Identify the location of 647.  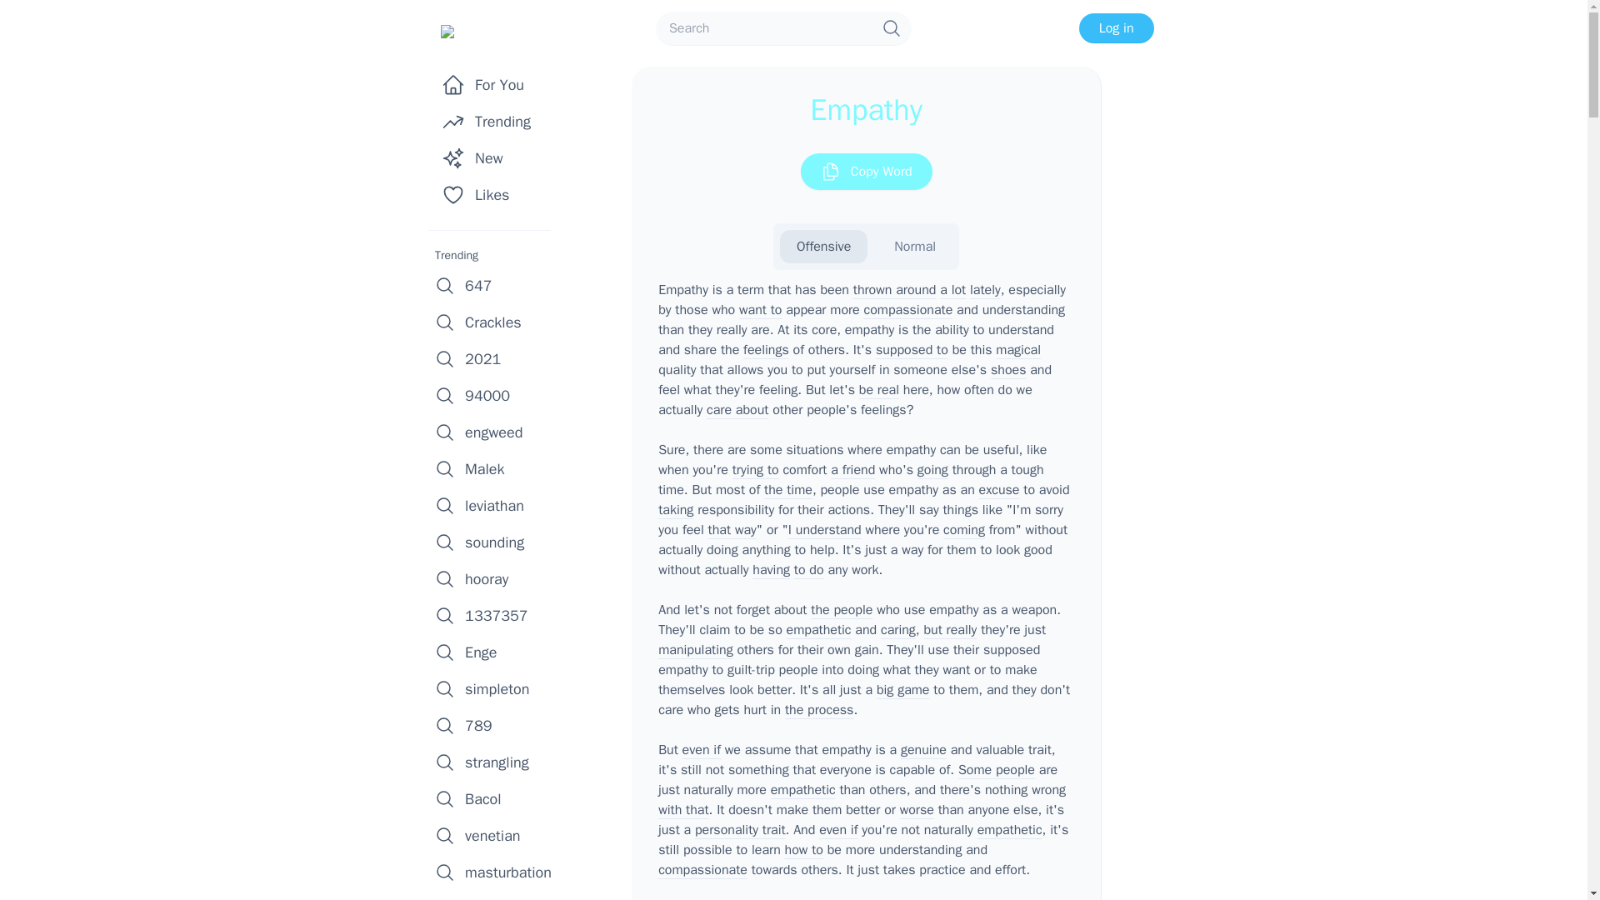
(495, 285).